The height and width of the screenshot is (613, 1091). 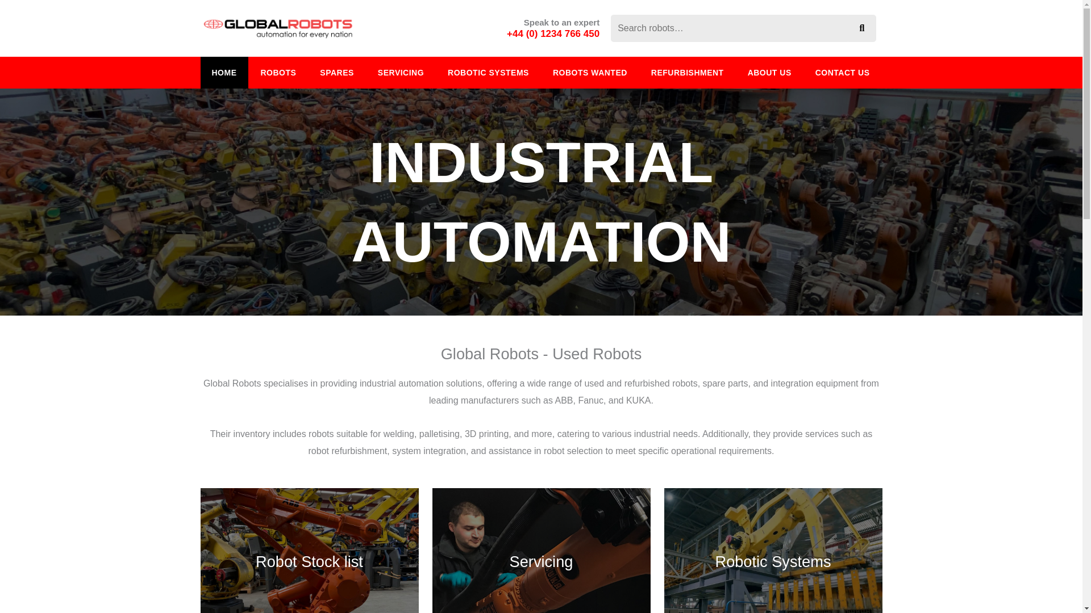 What do you see at coordinates (688, 73) in the screenshot?
I see `REFURBISHMENT` at bounding box center [688, 73].